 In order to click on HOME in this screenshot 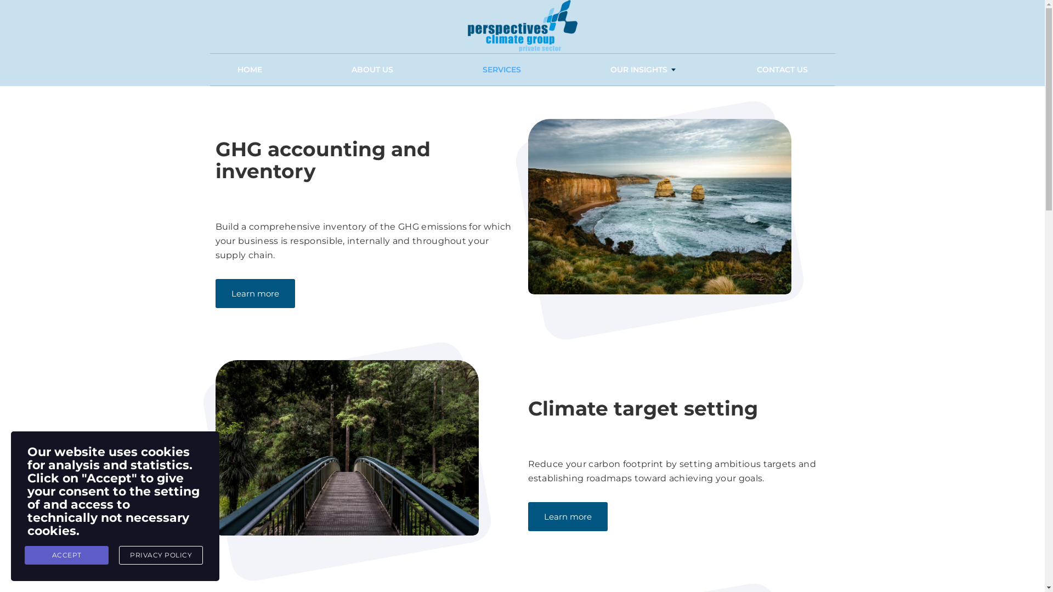, I will do `click(250, 69)`.